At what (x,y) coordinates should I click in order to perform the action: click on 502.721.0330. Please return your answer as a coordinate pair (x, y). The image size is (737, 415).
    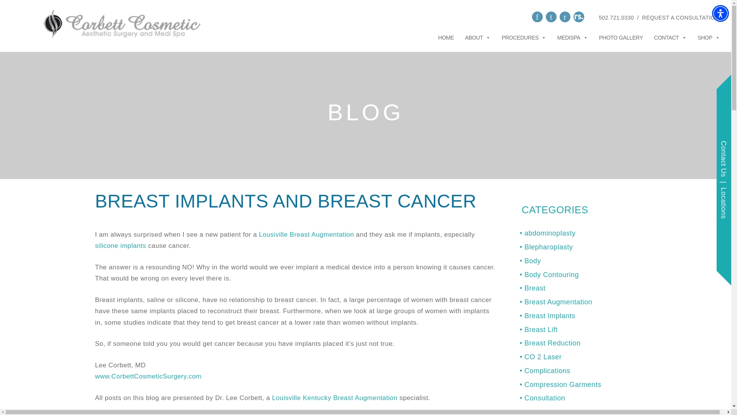
    Looking at the image, I should click on (616, 17).